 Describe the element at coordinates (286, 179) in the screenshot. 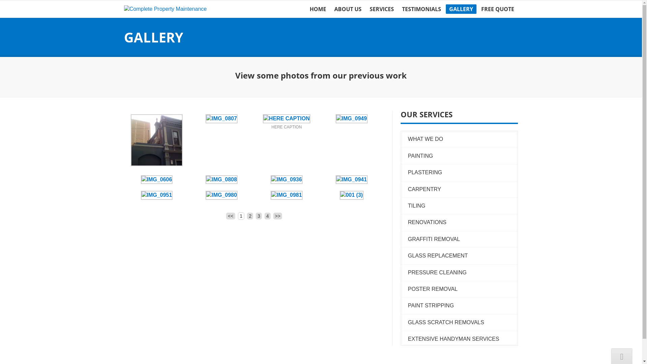

I see `IMG_0936` at that location.